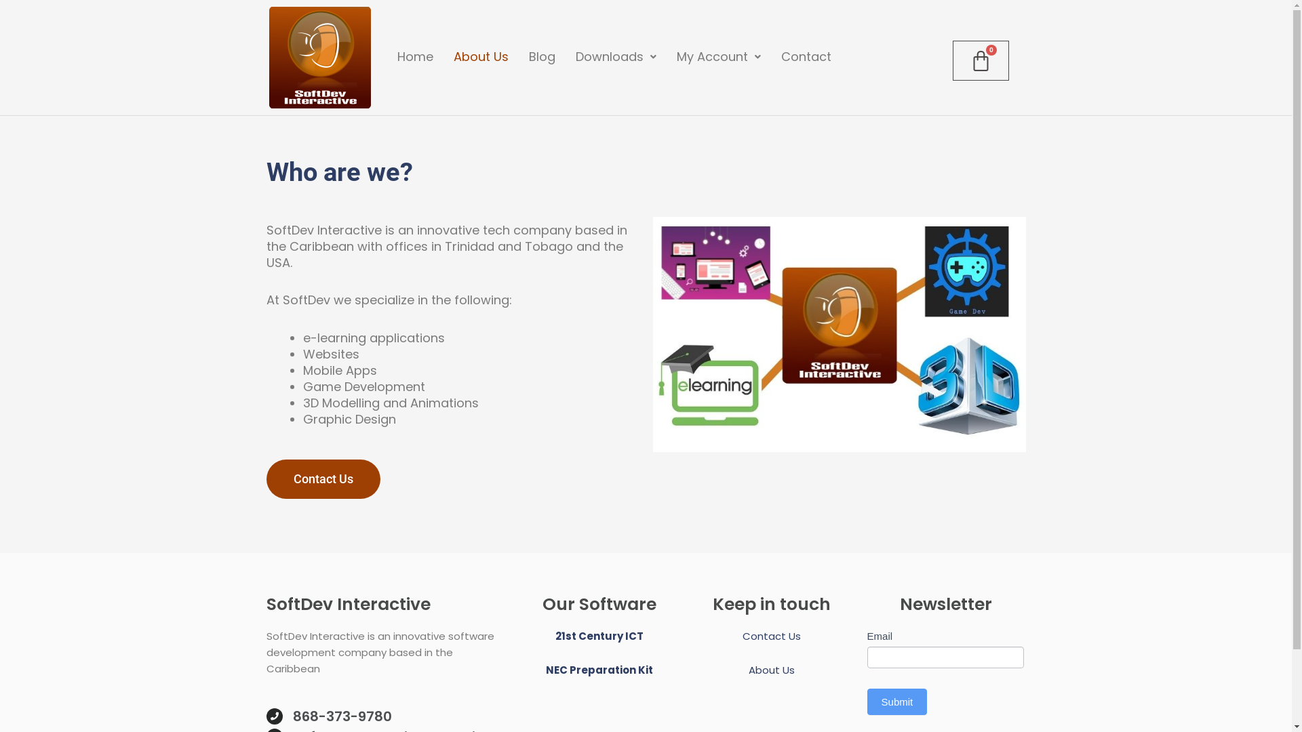  What do you see at coordinates (898, 702) in the screenshot?
I see `Submit` at bounding box center [898, 702].